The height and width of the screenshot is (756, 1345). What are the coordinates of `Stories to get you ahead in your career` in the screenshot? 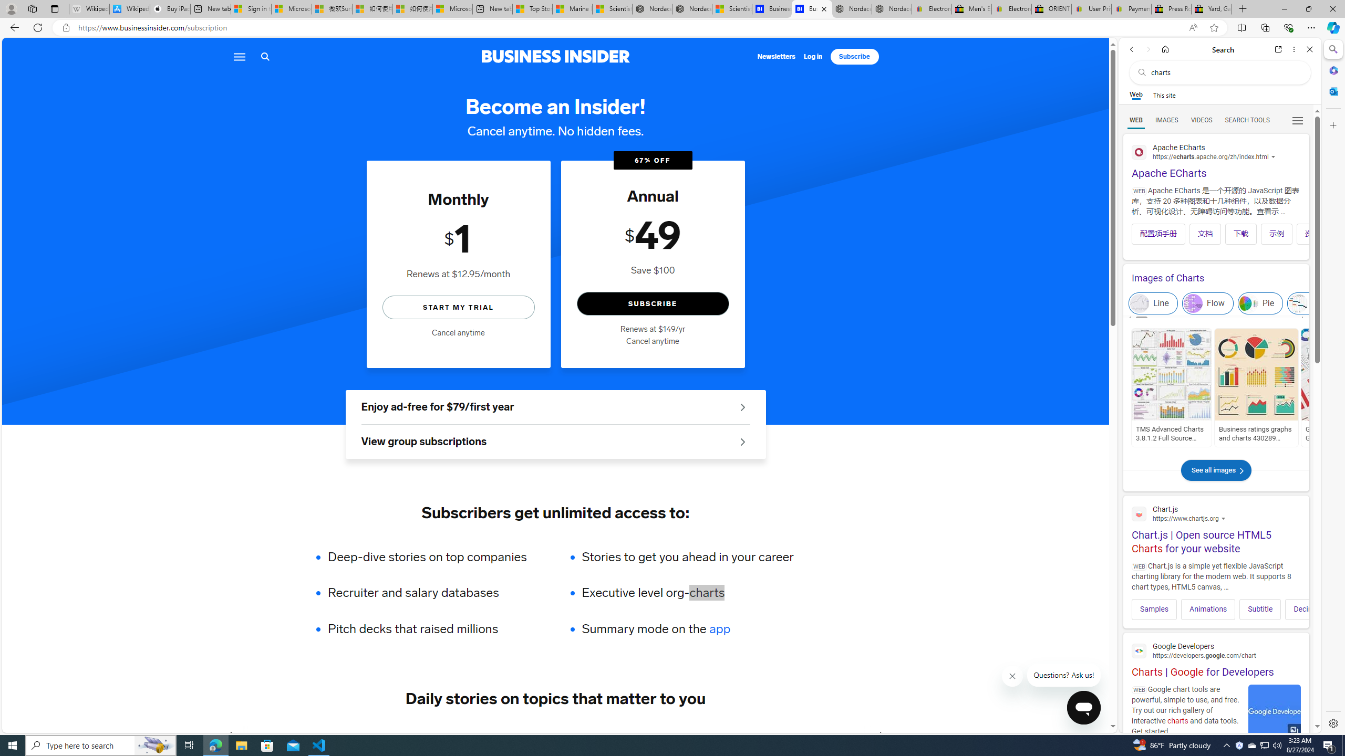 It's located at (687, 556).